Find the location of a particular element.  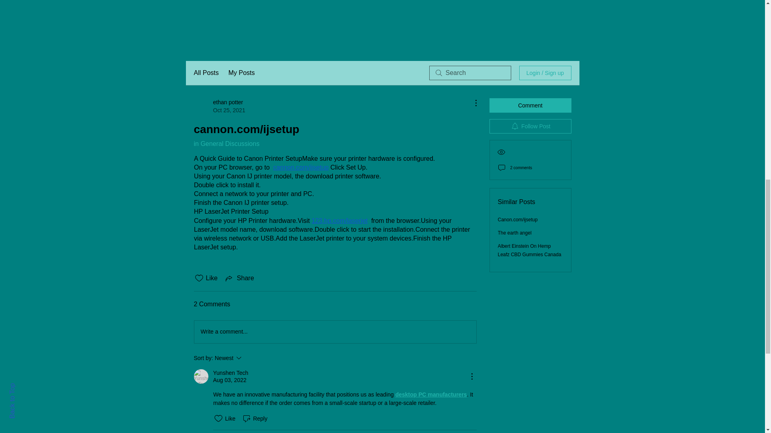

desktop PC manufacturers is located at coordinates (430, 395).